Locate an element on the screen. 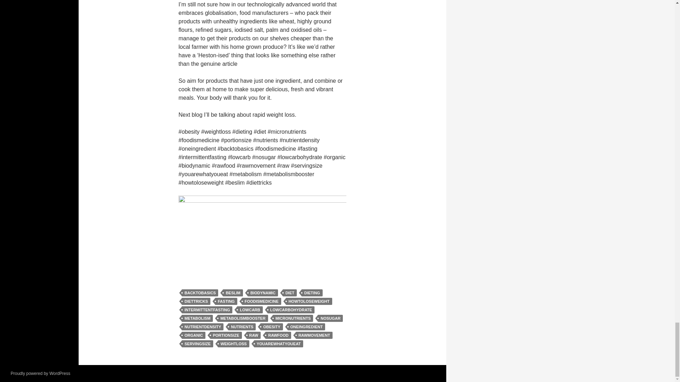 The image size is (680, 382). DIET is located at coordinates (290, 293).